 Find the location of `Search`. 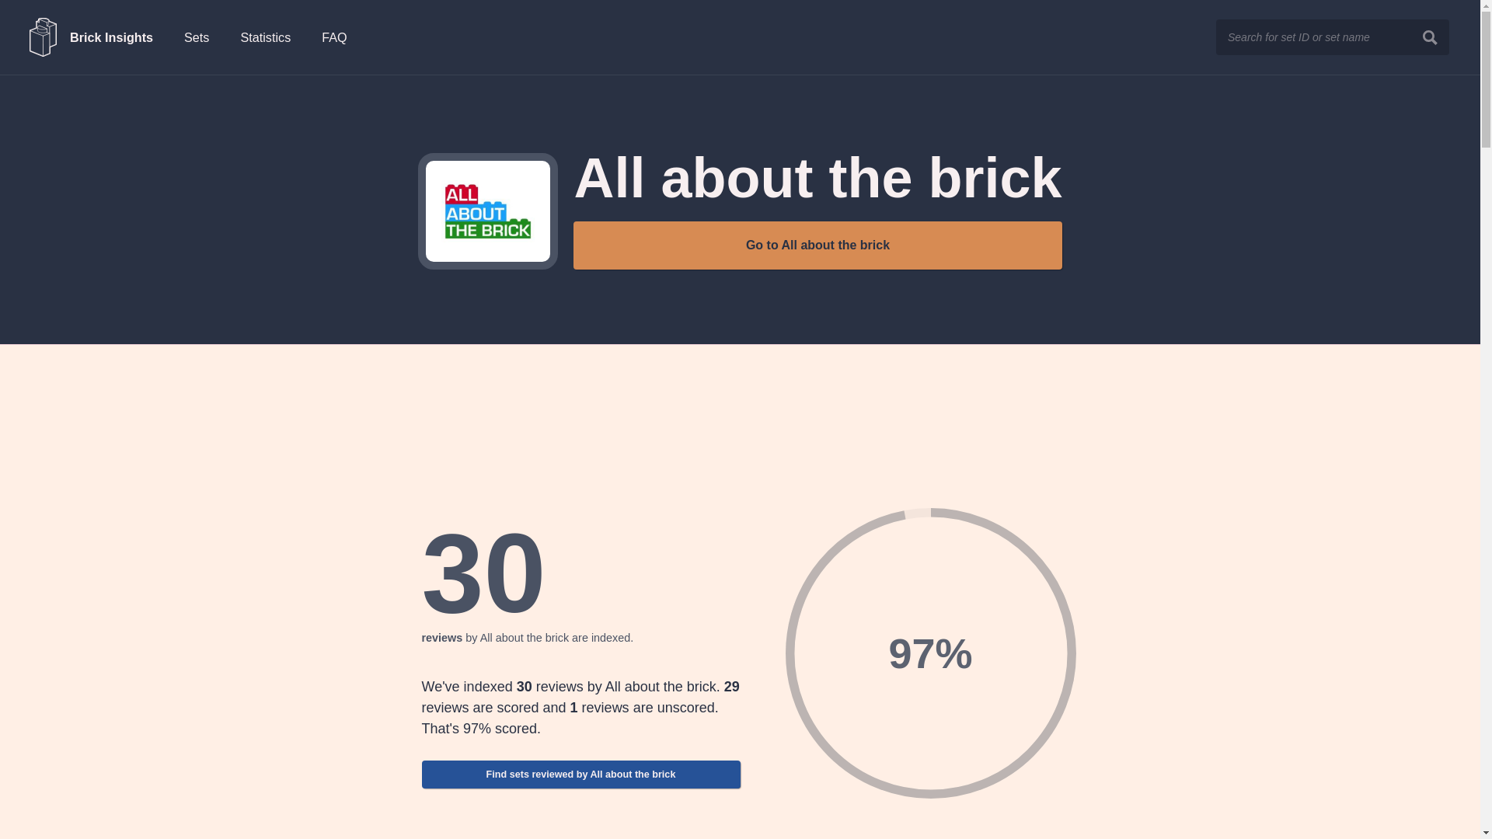

Search is located at coordinates (1430, 37).